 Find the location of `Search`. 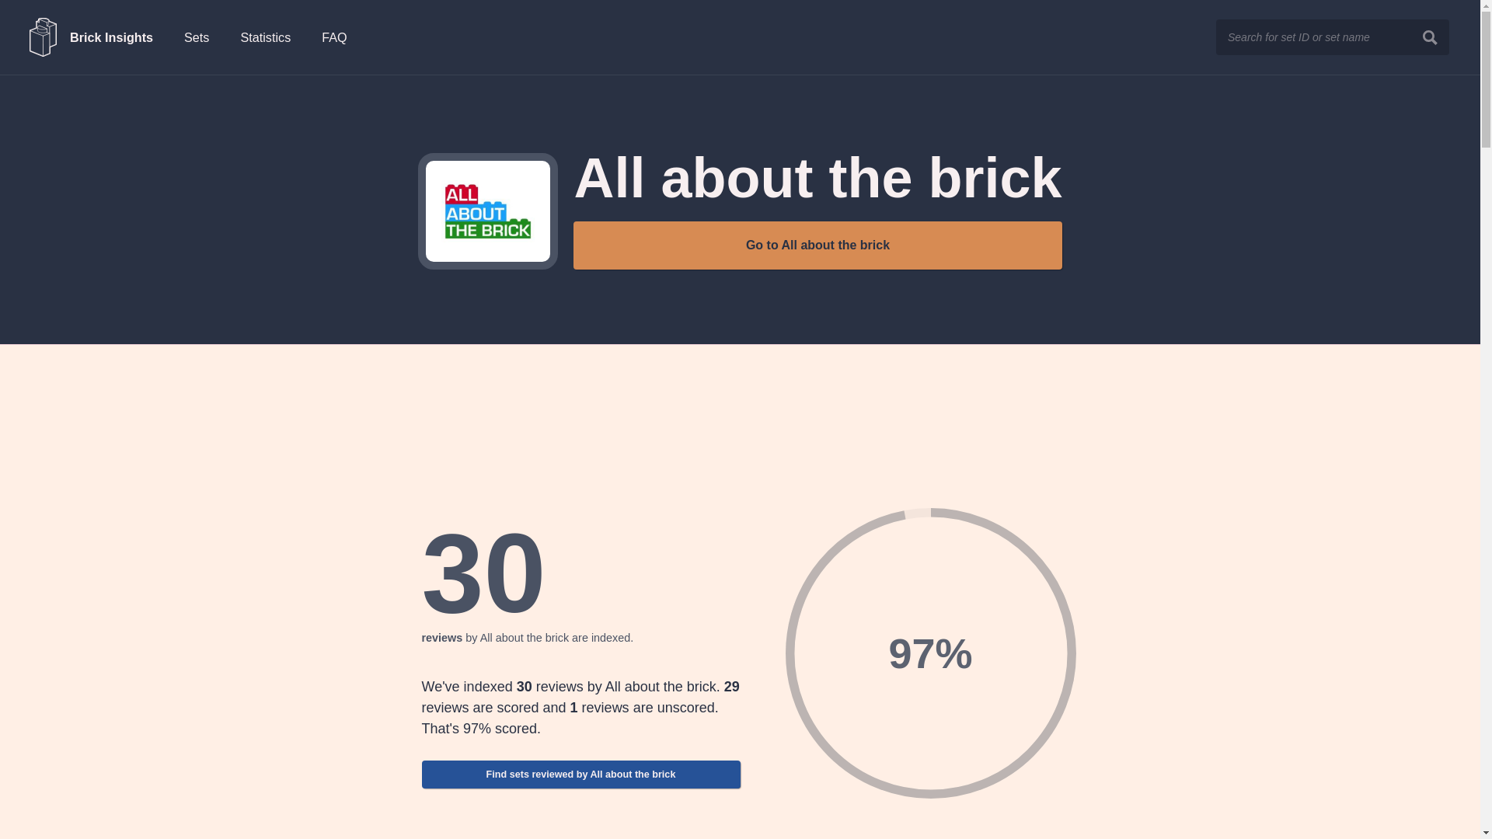

Search is located at coordinates (1430, 37).